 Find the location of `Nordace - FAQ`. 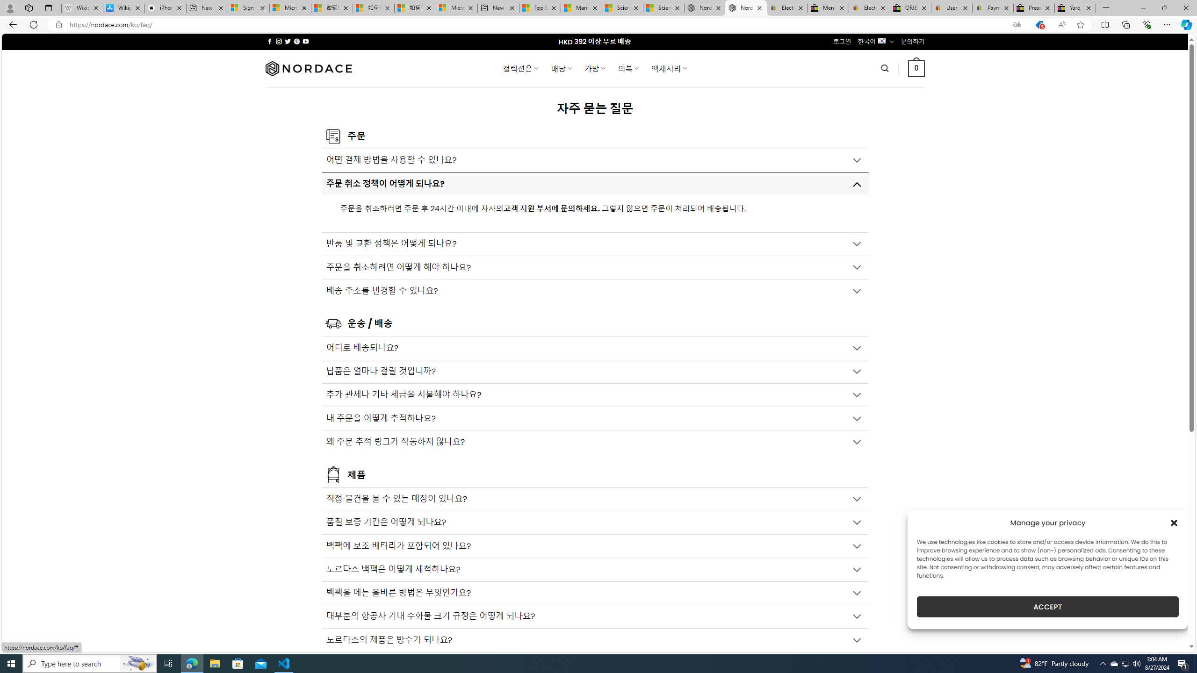

Nordace - FAQ is located at coordinates (746, 8).